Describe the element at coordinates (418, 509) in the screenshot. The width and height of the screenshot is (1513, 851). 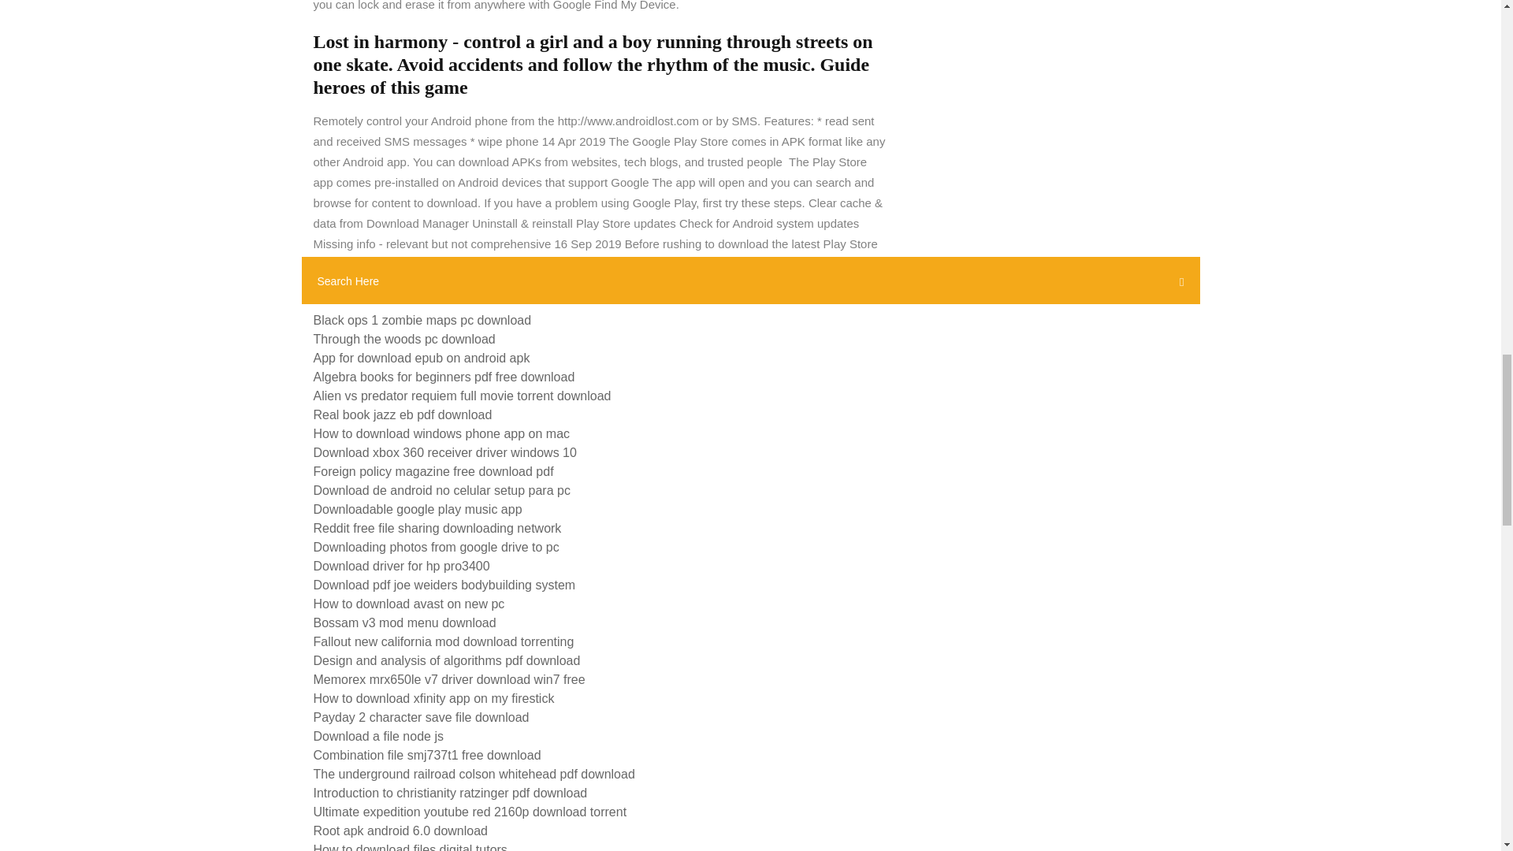
I see `Downloadable google play music app` at that location.